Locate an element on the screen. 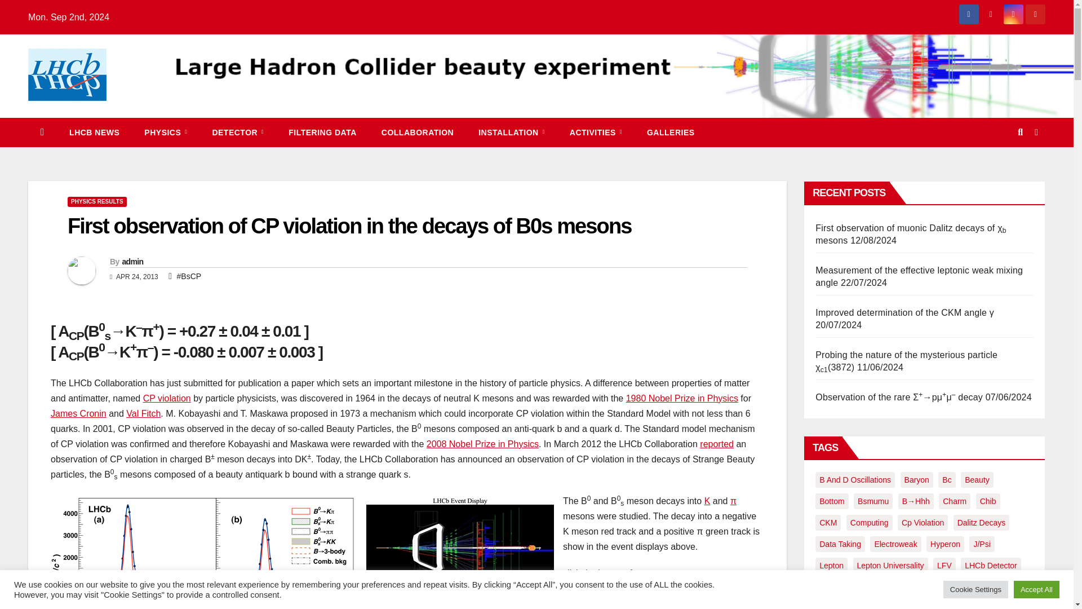 The height and width of the screenshot is (609, 1082). ACTIVITIES is located at coordinates (595, 133).